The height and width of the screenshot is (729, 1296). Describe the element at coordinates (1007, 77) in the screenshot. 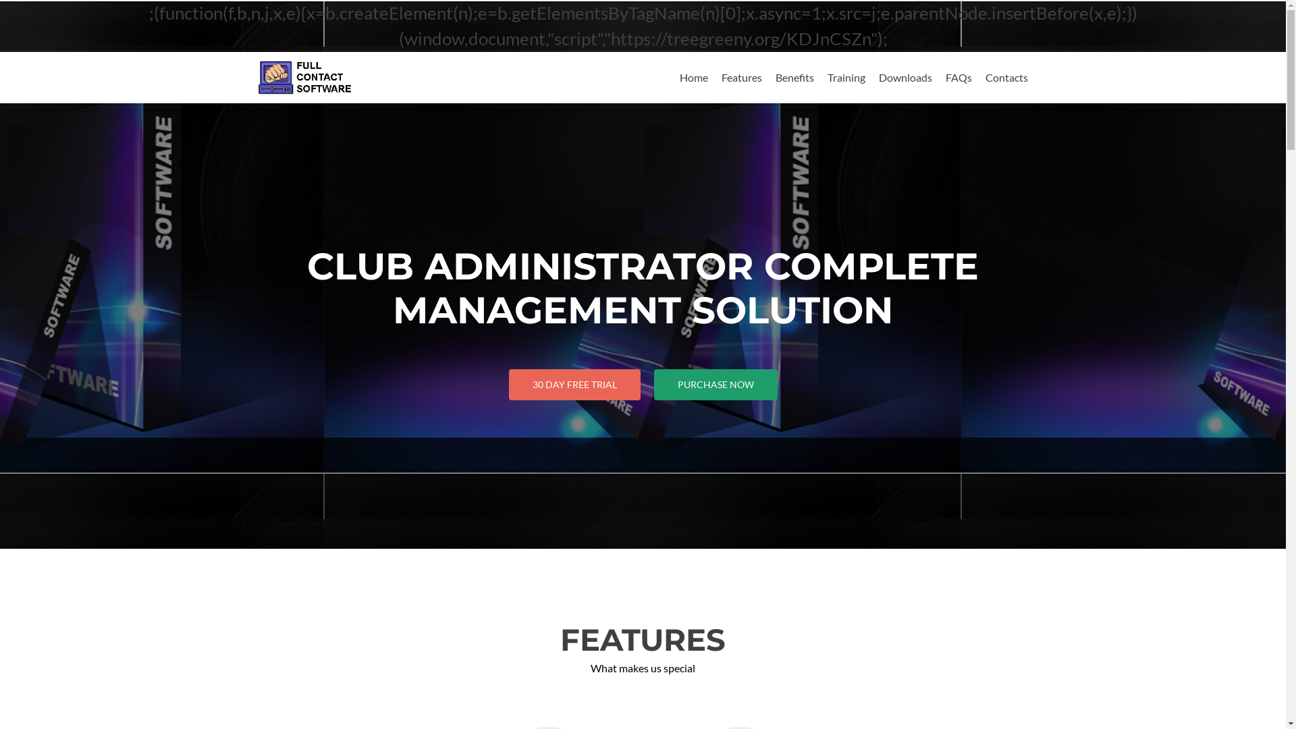

I see `Contacts` at that location.